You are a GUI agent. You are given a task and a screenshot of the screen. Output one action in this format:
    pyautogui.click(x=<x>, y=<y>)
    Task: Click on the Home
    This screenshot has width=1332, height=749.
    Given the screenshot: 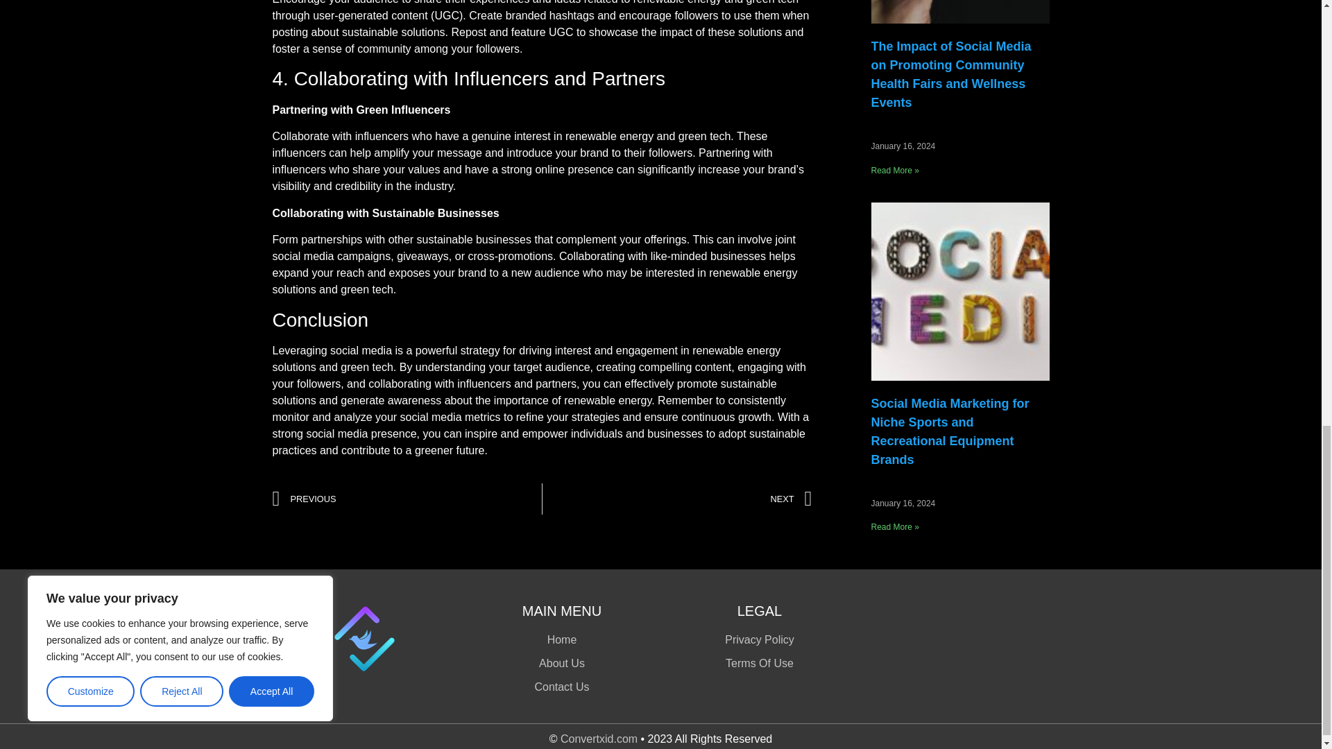 What is the action you would take?
    pyautogui.click(x=562, y=640)
    